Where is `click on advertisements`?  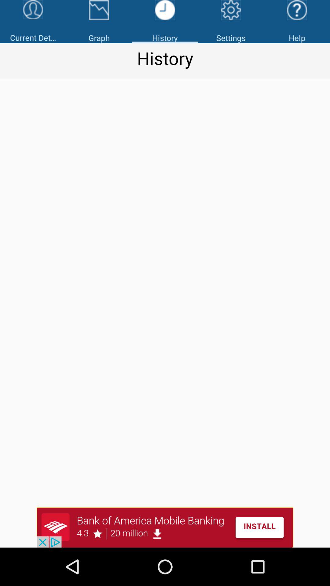
click on advertisements is located at coordinates (165, 527).